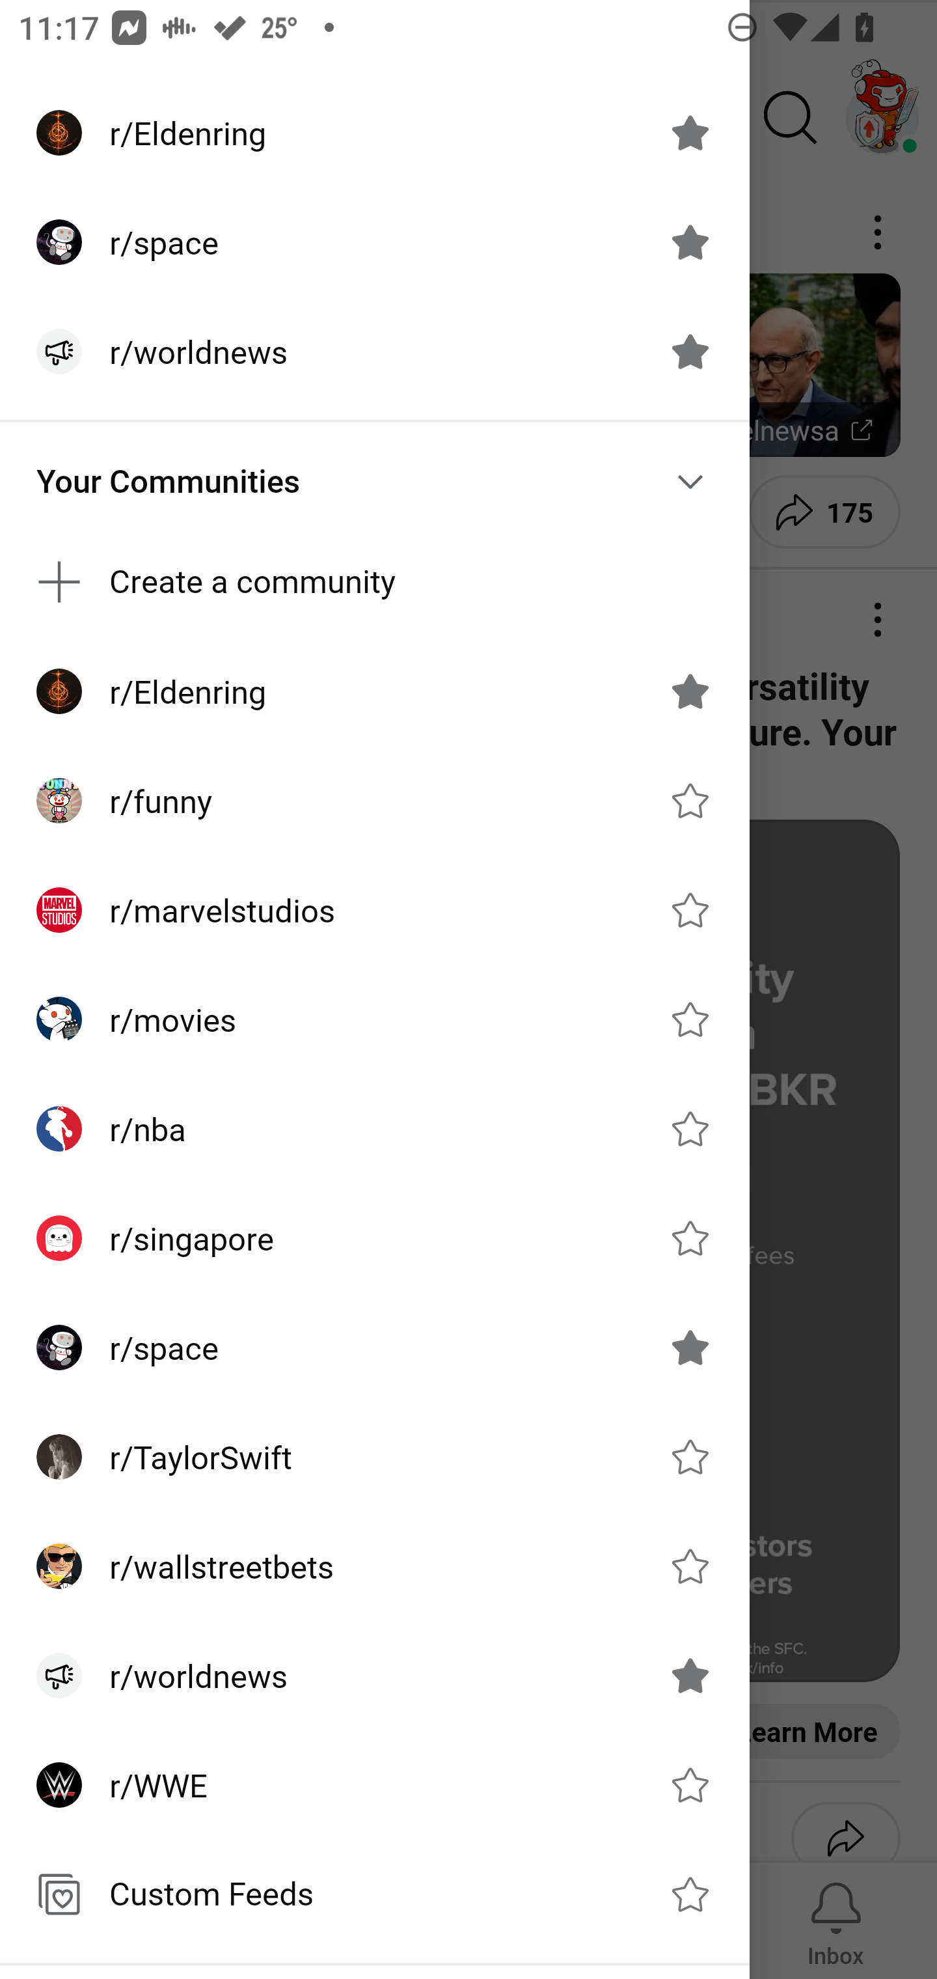  What do you see at coordinates (375, 242) in the screenshot?
I see `r/space Unfavorite r/space` at bounding box center [375, 242].